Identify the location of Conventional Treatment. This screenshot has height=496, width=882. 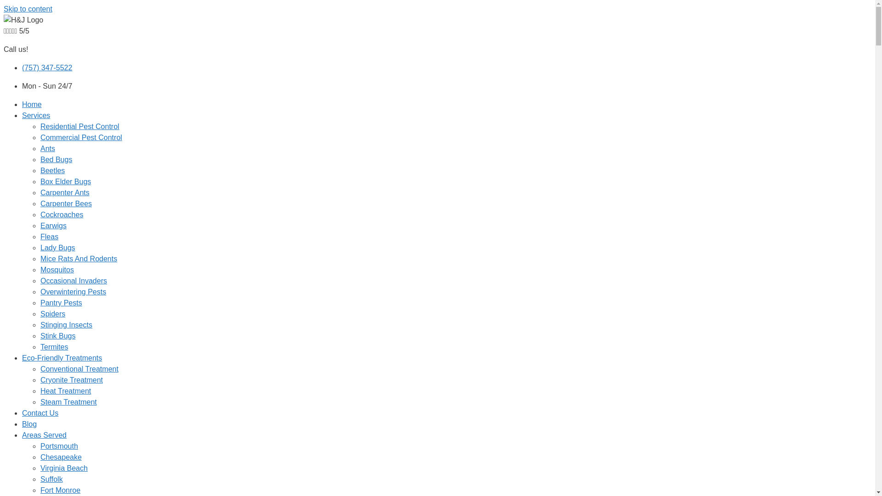
(79, 369).